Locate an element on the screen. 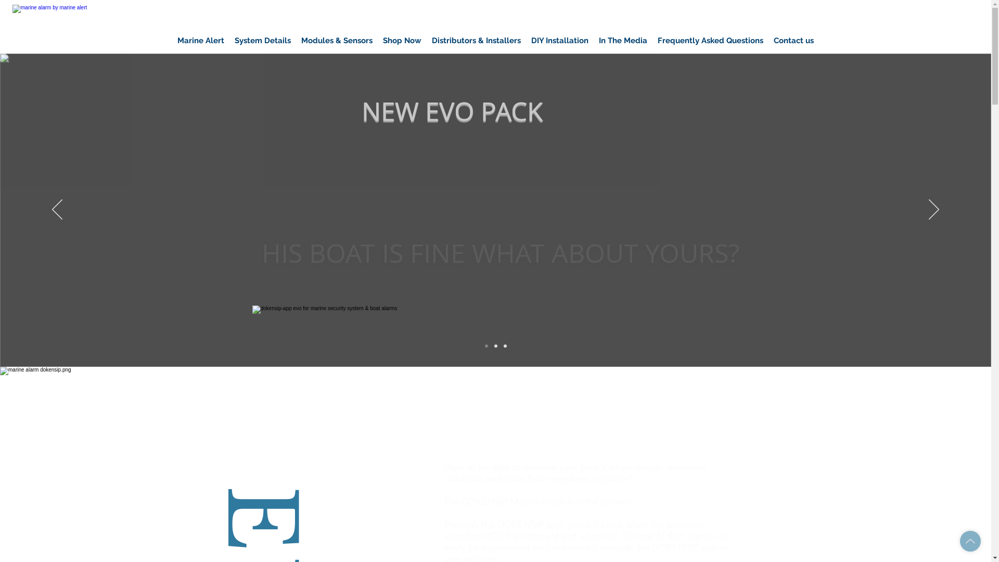 Image resolution: width=999 pixels, height=562 pixels. Marine Alert is located at coordinates (201, 41).